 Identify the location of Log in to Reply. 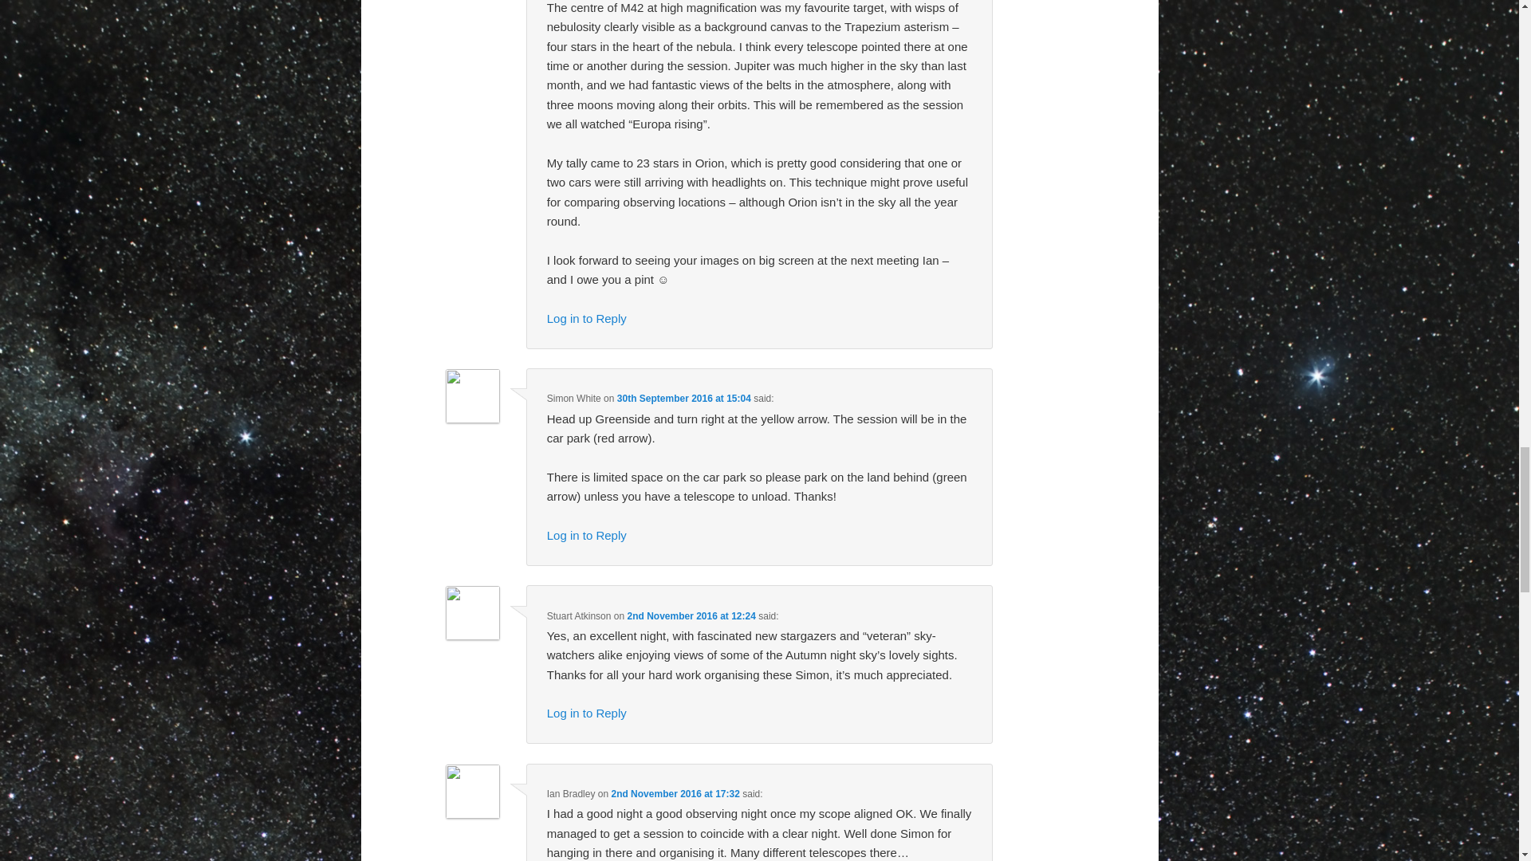
(586, 318).